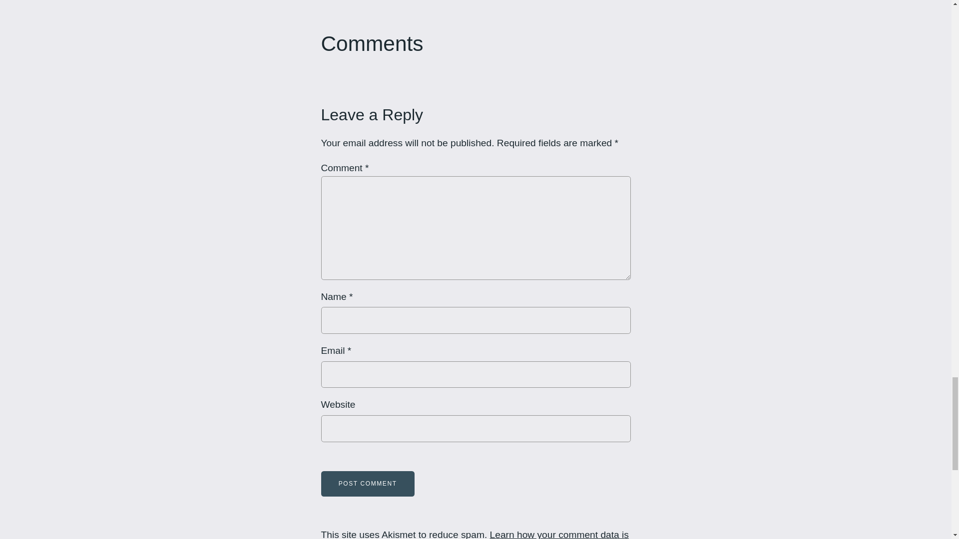 The width and height of the screenshot is (959, 539). I want to click on Learn how your comment data is processed, so click(474, 534).